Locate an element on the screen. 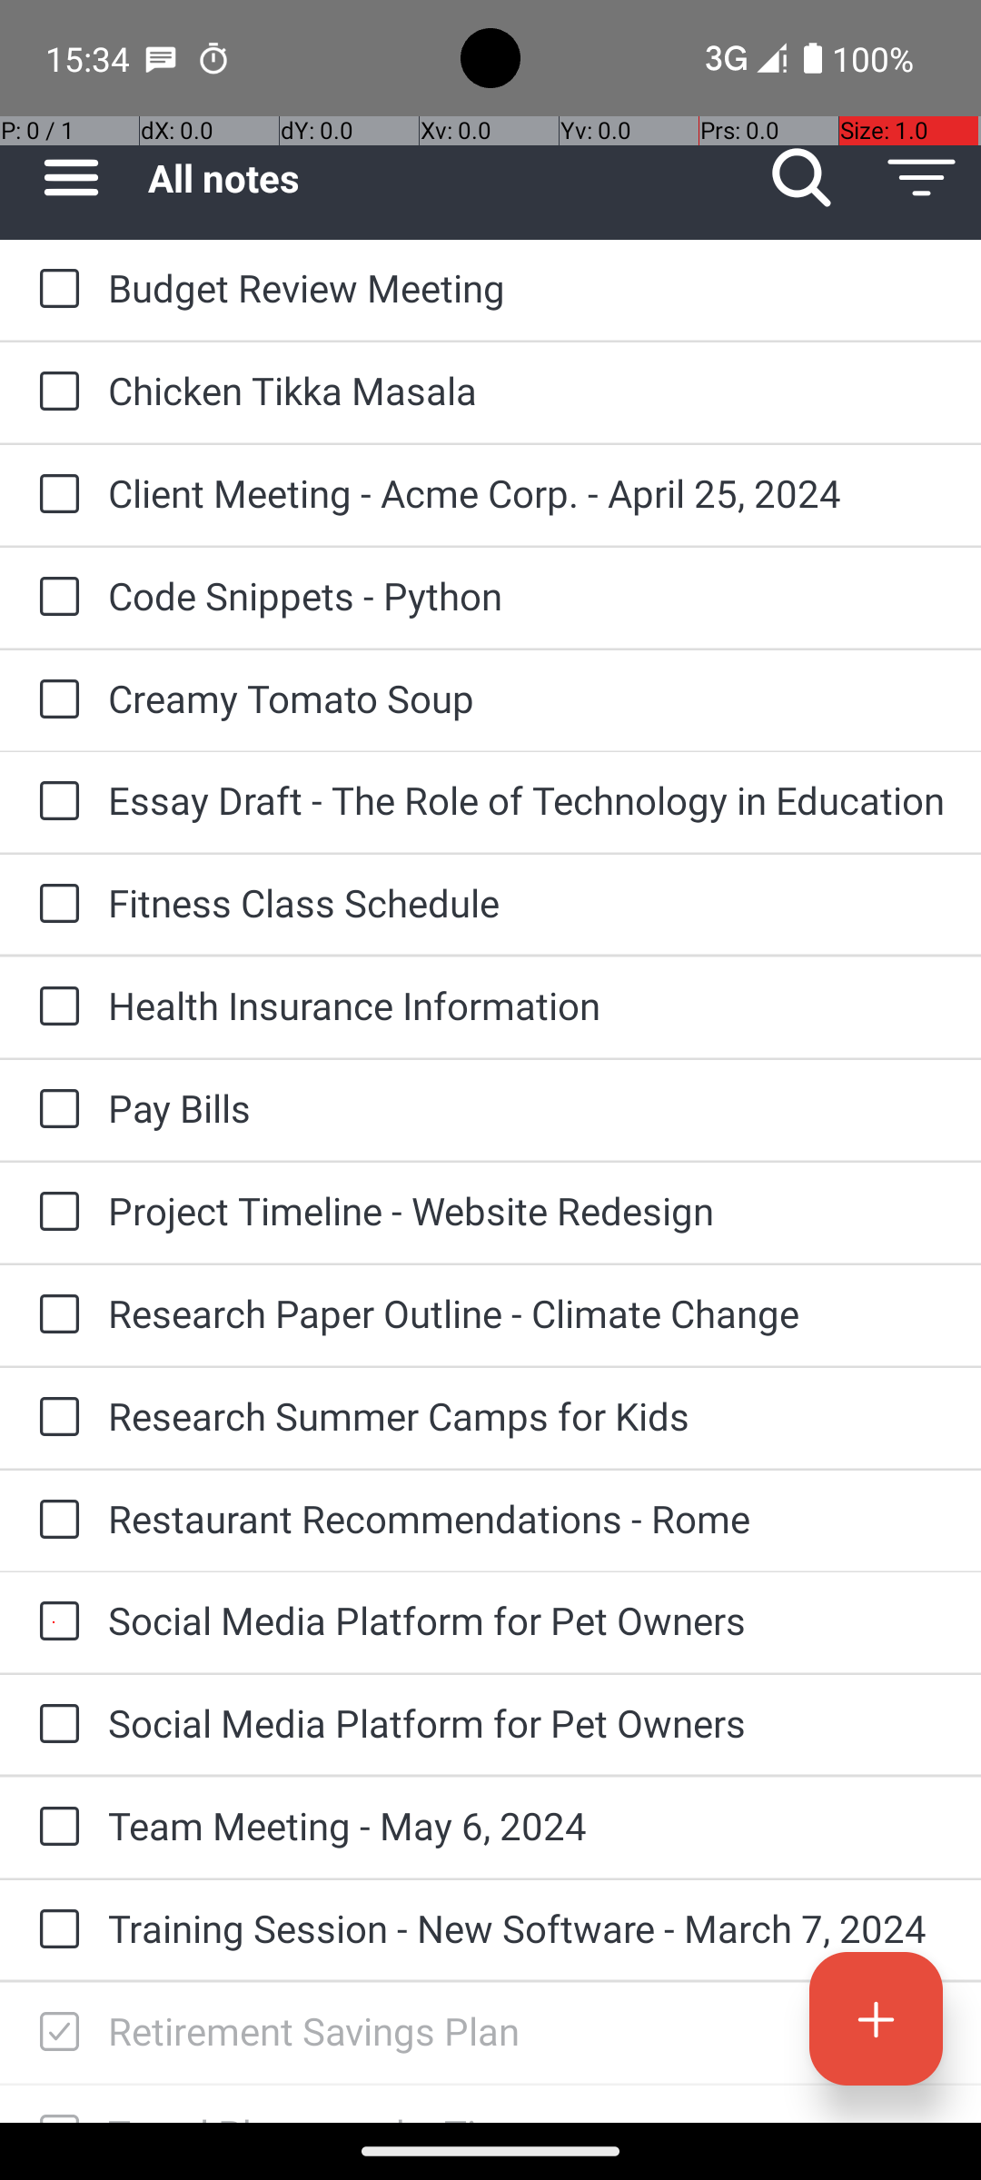  Training Session - New Software - March 7, 2024 is located at coordinates (527, 1927).